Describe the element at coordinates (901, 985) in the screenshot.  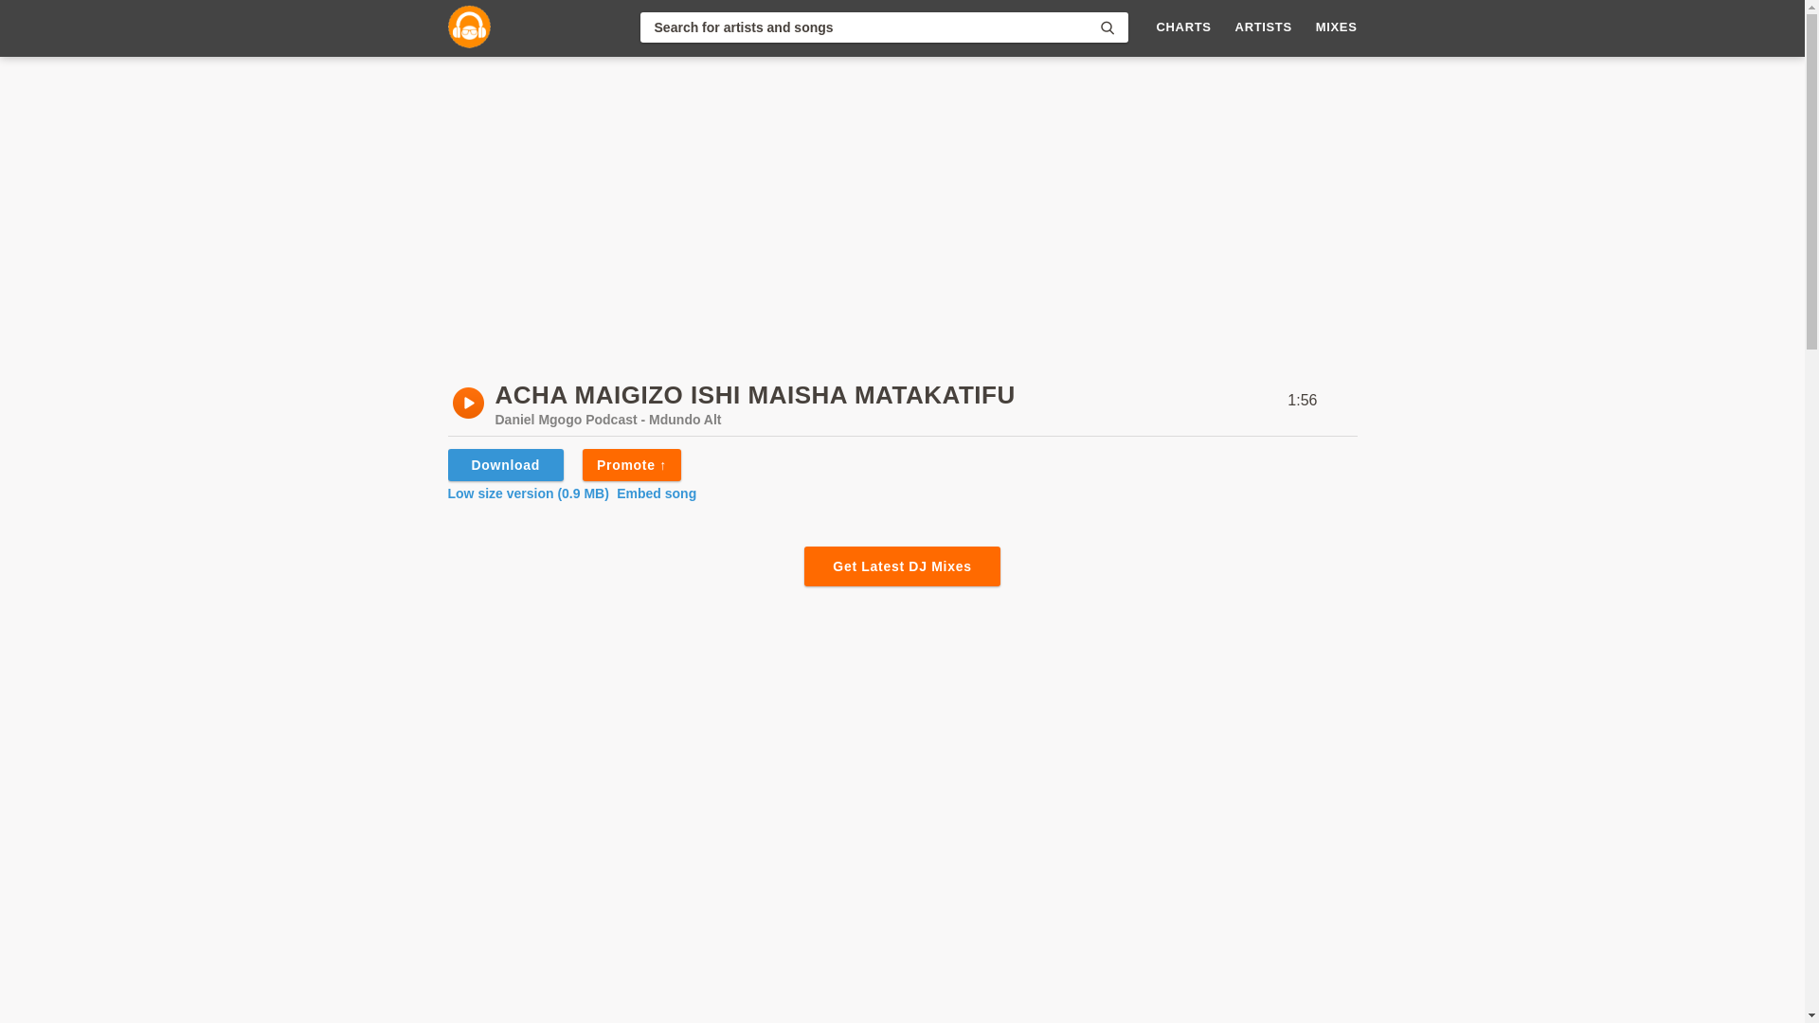
I see `Advertisement` at that location.